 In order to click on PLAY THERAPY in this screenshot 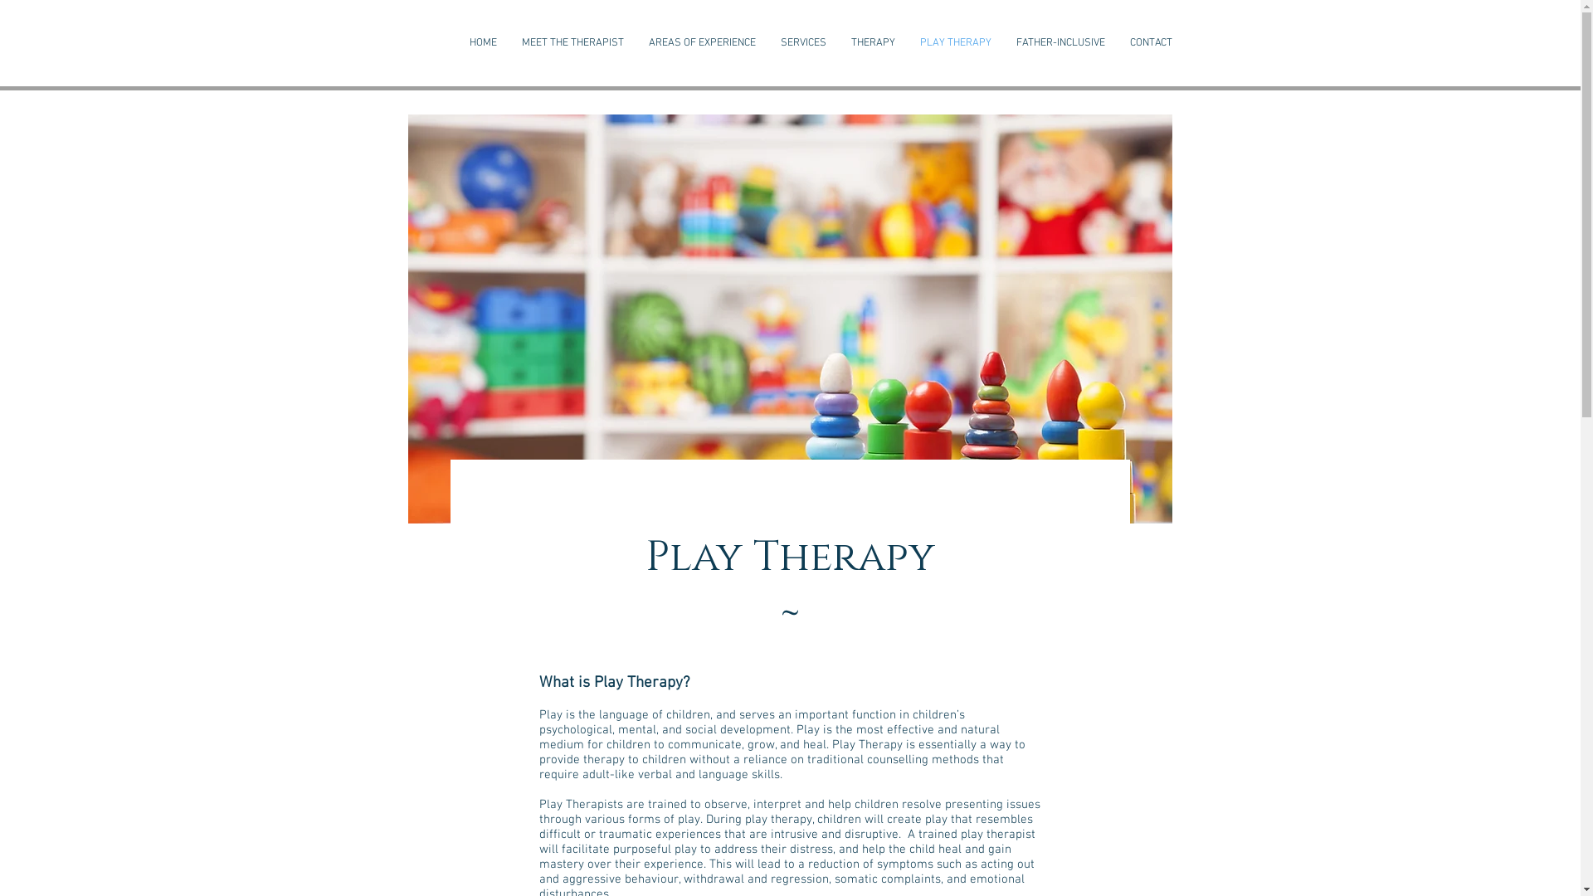, I will do `click(956, 43)`.